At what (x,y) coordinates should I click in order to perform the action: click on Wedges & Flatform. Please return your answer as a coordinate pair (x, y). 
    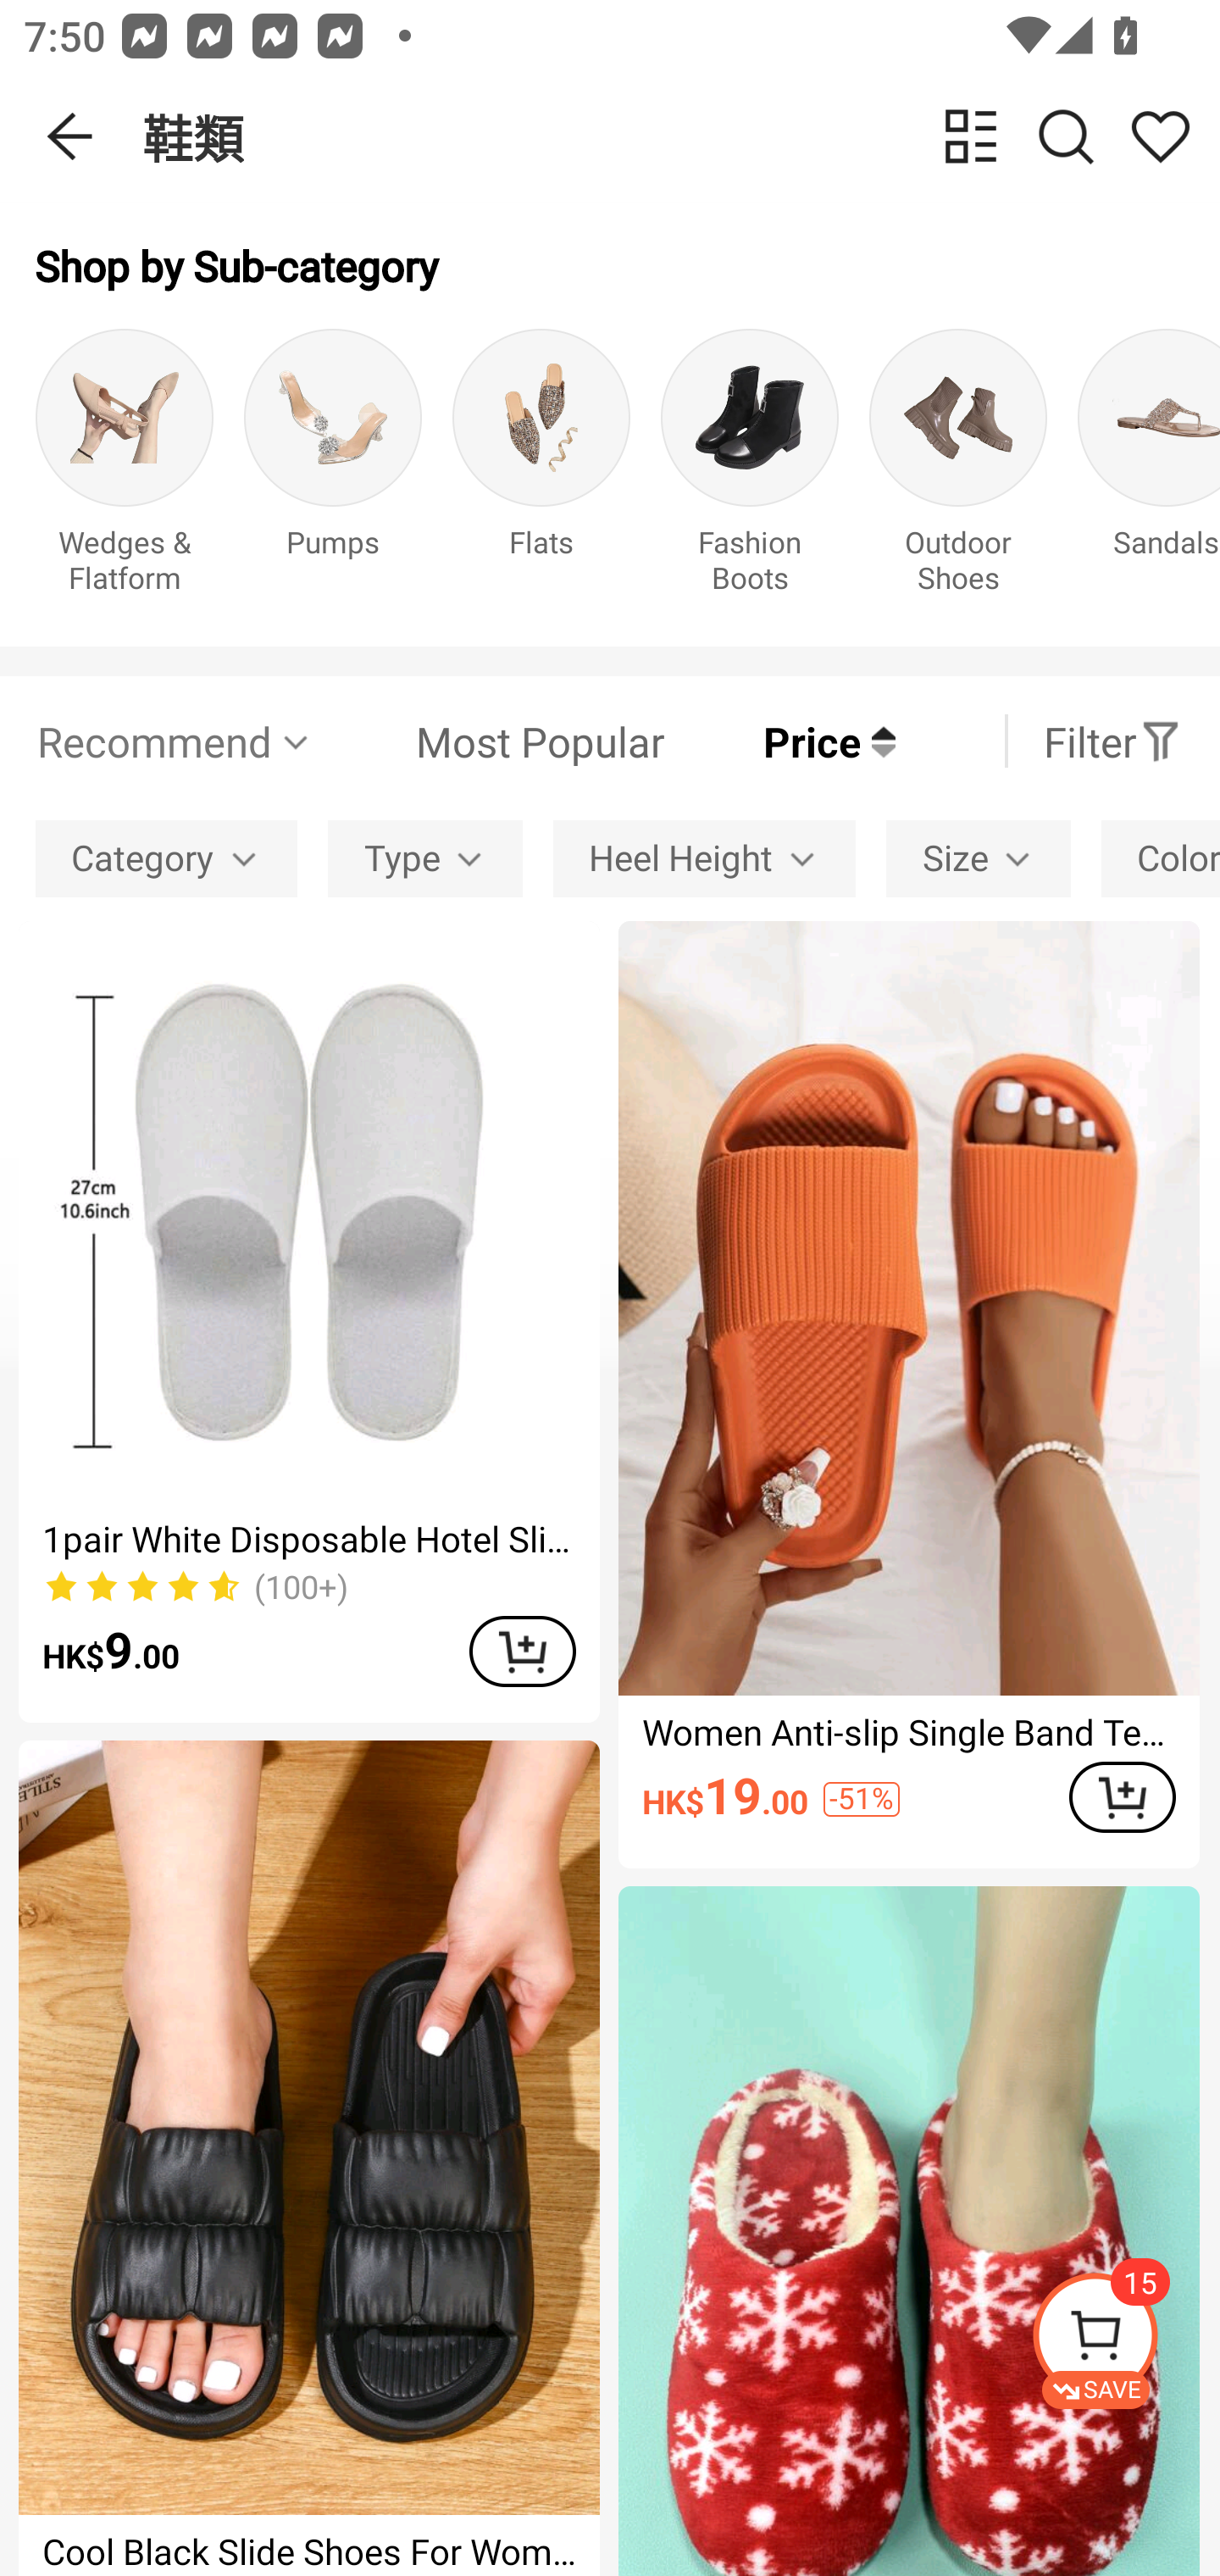
    Looking at the image, I should click on (124, 469).